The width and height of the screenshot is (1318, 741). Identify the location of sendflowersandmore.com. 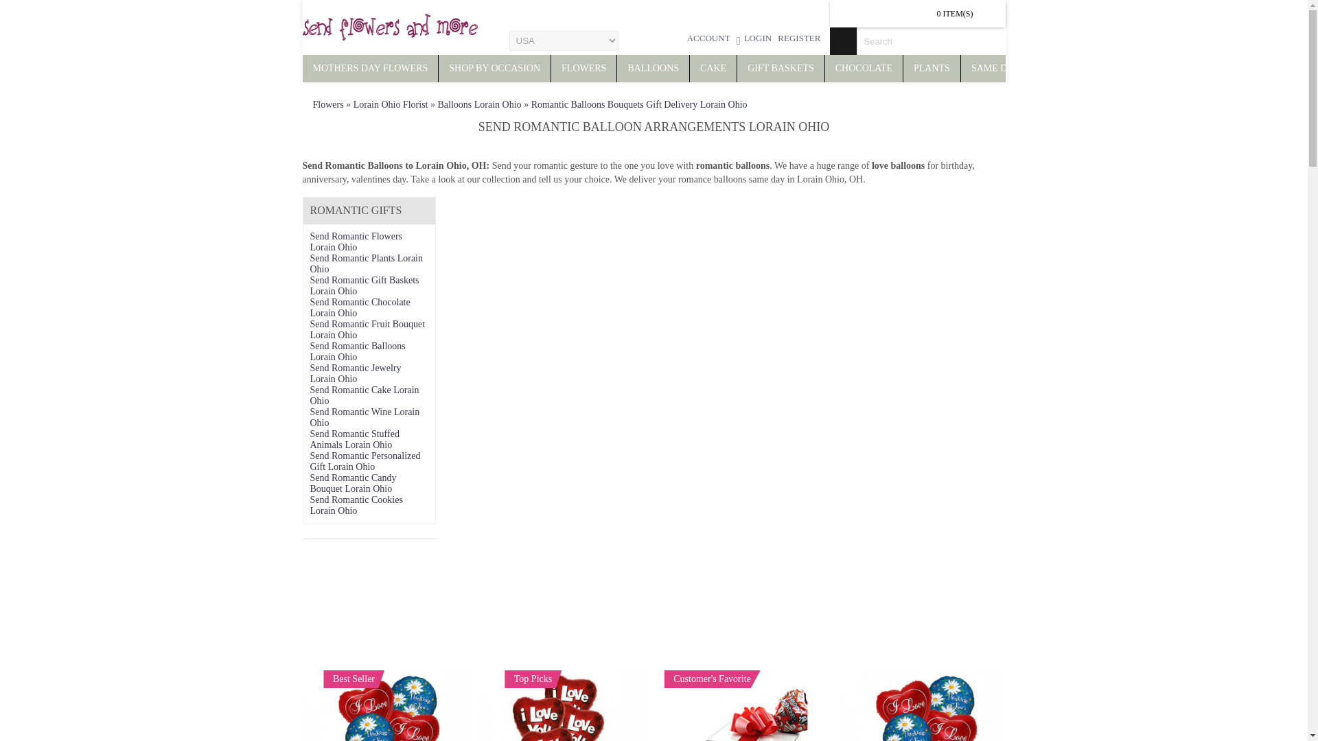
(389, 27).